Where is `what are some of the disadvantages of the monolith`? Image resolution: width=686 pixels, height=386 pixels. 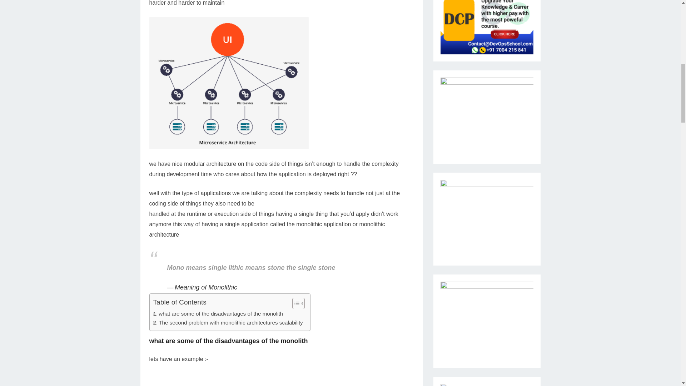
what are some of the disadvantages of the monolith is located at coordinates (218, 314).